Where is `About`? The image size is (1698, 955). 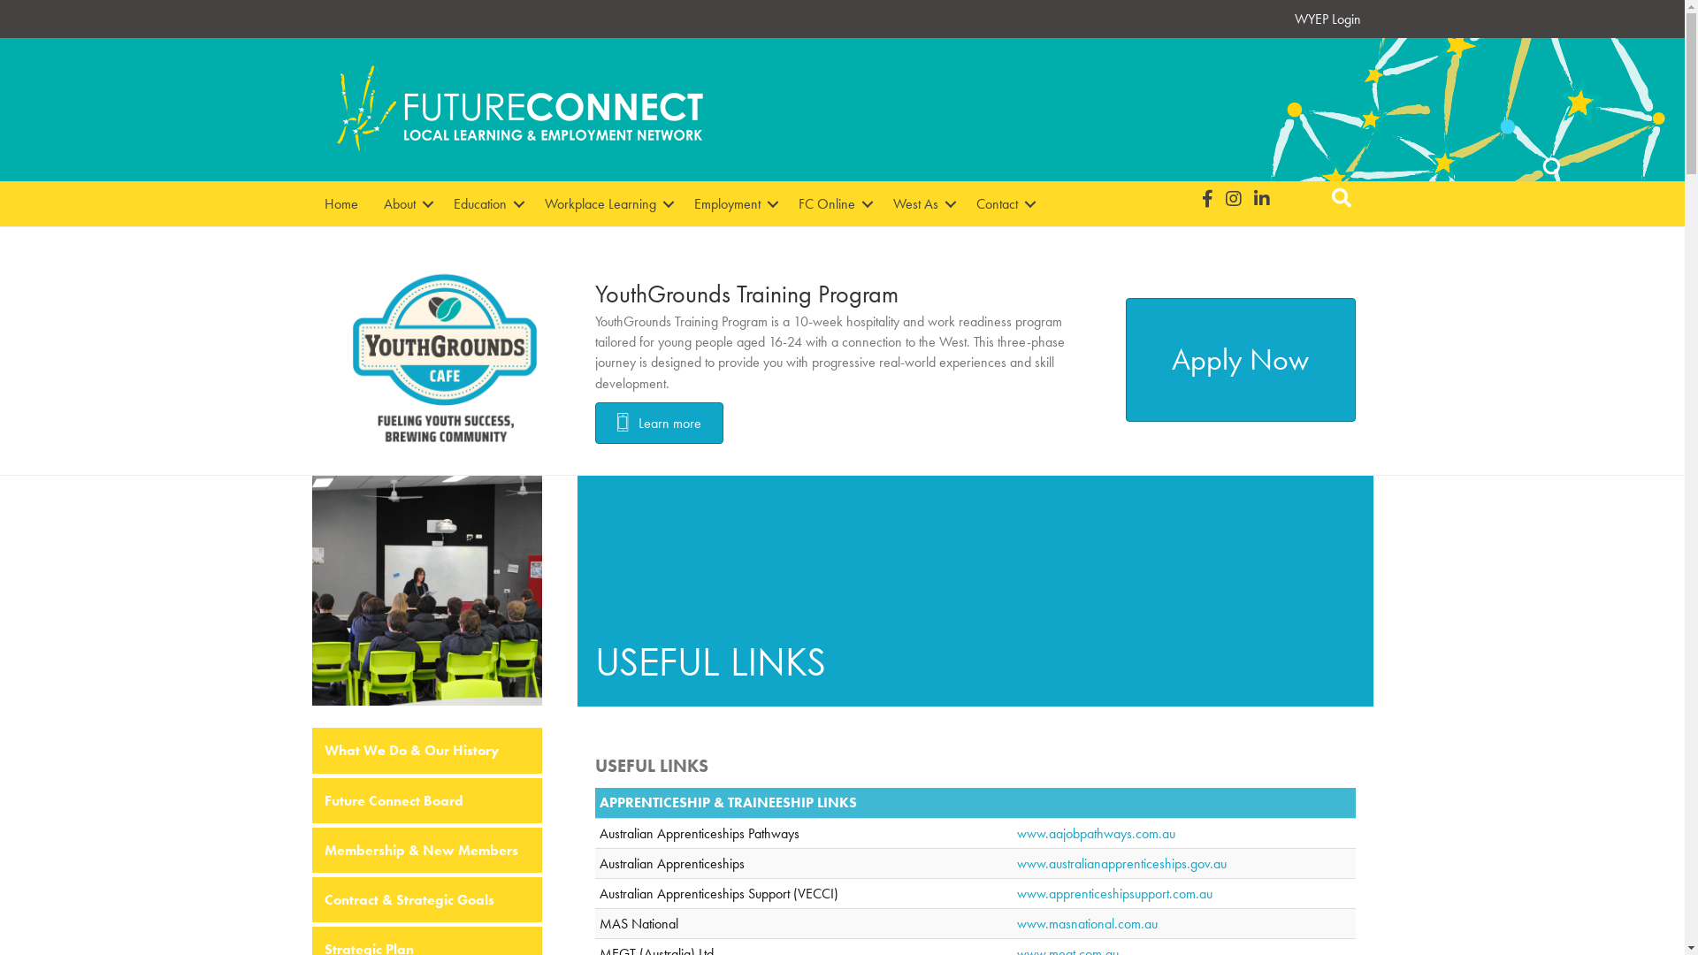 About is located at coordinates (406, 203).